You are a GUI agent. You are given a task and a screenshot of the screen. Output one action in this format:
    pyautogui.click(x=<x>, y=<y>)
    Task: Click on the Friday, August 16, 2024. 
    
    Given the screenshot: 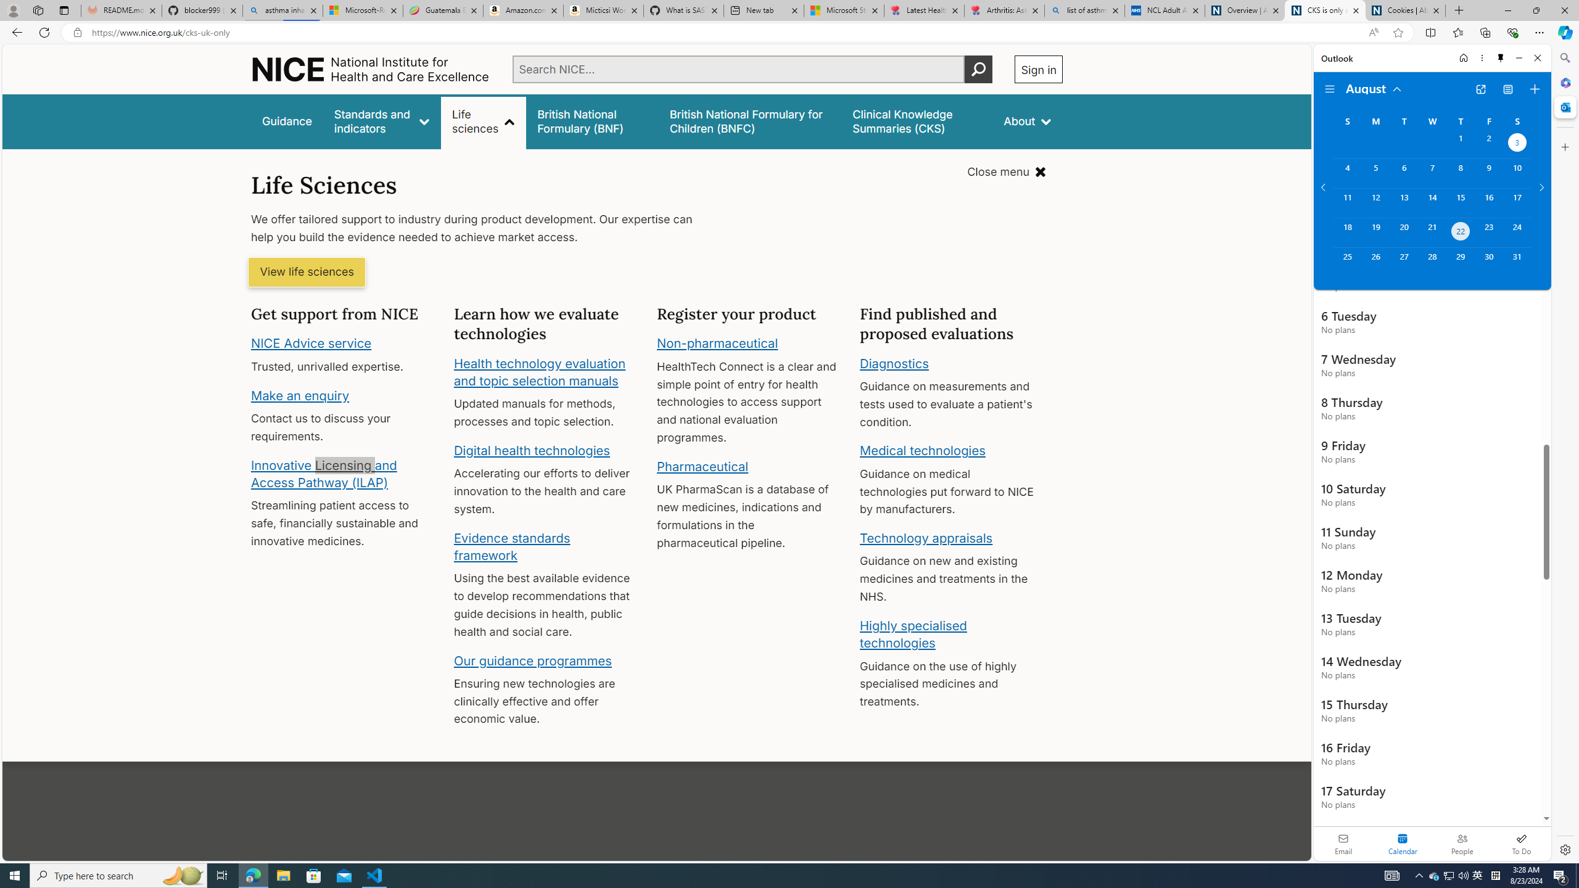 What is the action you would take?
    pyautogui.click(x=1489, y=202)
    